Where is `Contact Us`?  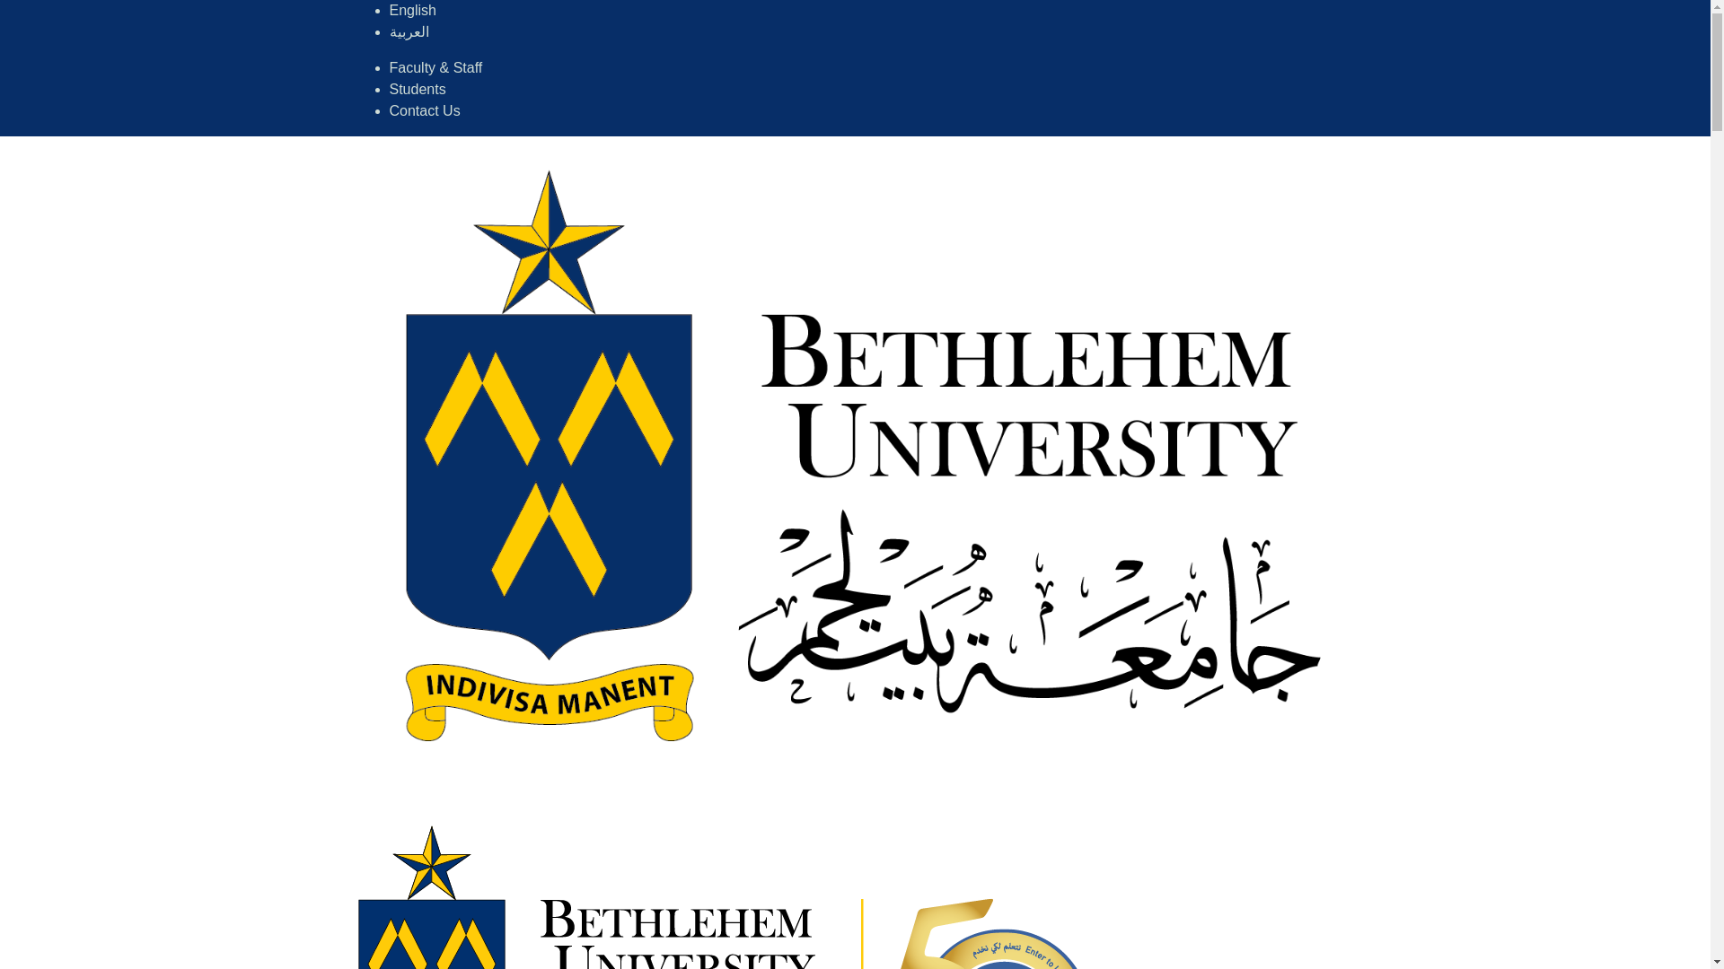
Contact Us is located at coordinates (424, 109).